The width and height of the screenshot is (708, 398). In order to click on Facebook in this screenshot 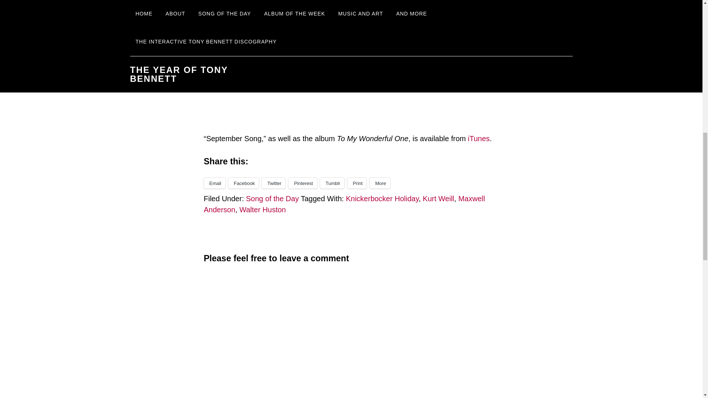, I will do `click(243, 183)`.